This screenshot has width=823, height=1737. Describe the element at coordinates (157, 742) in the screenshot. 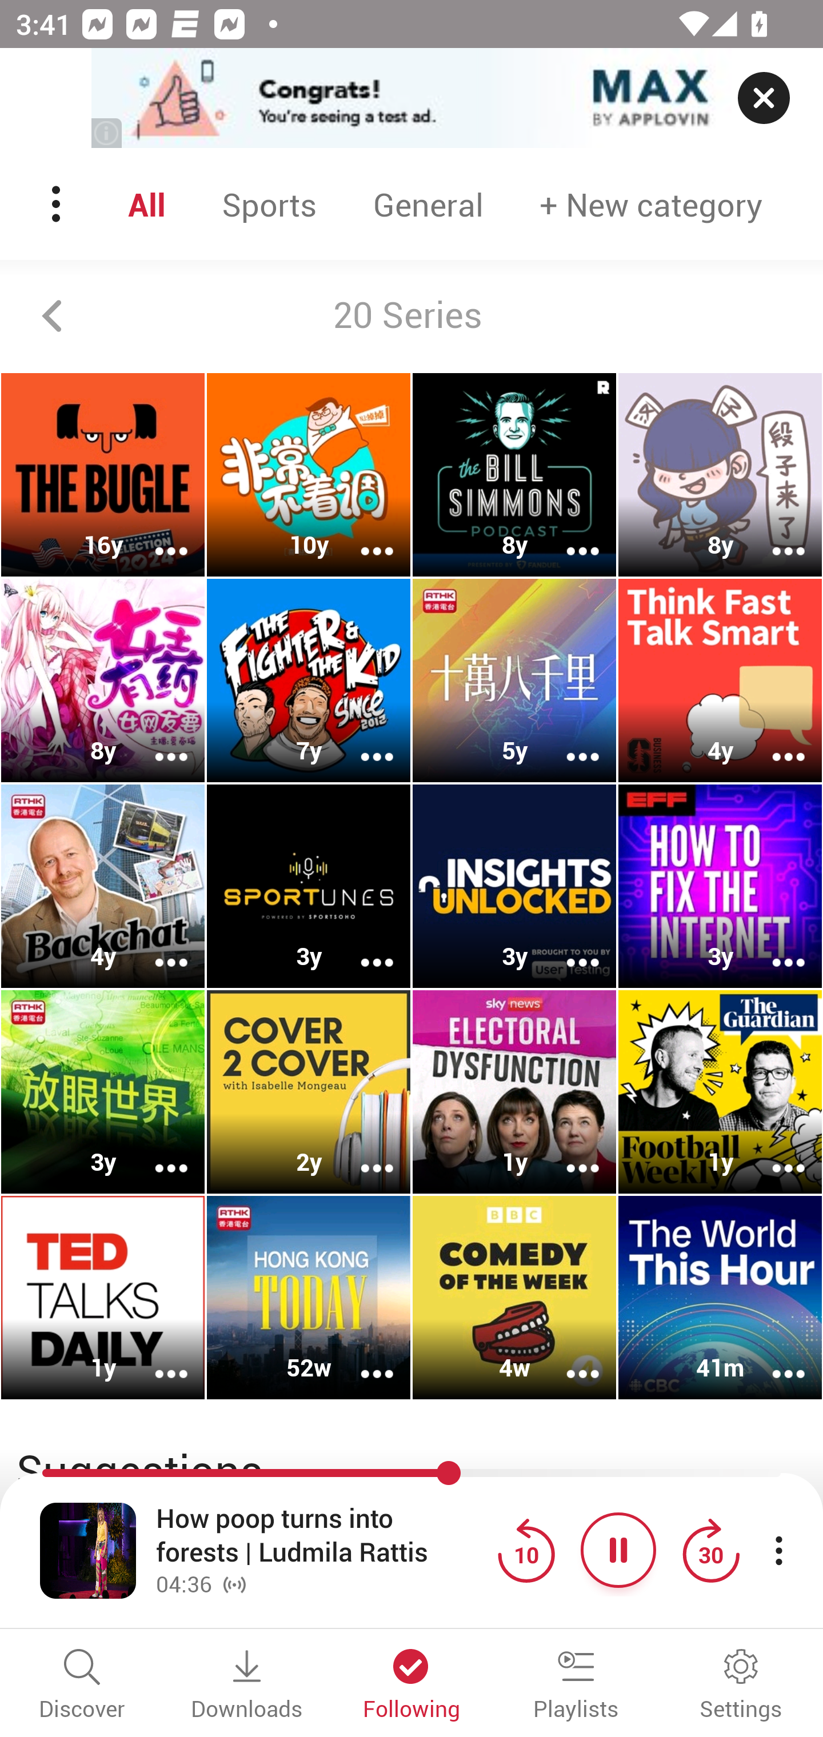

I see `More options` at that location.